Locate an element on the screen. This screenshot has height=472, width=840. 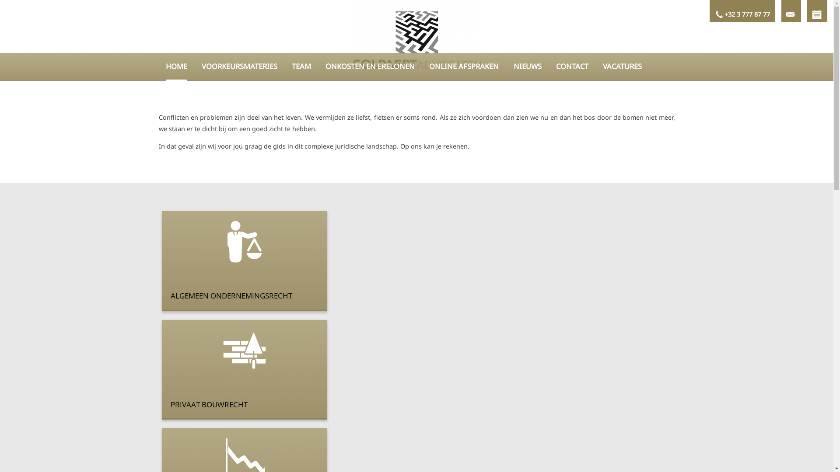
CONTACT is located at coordinates (572, 68).